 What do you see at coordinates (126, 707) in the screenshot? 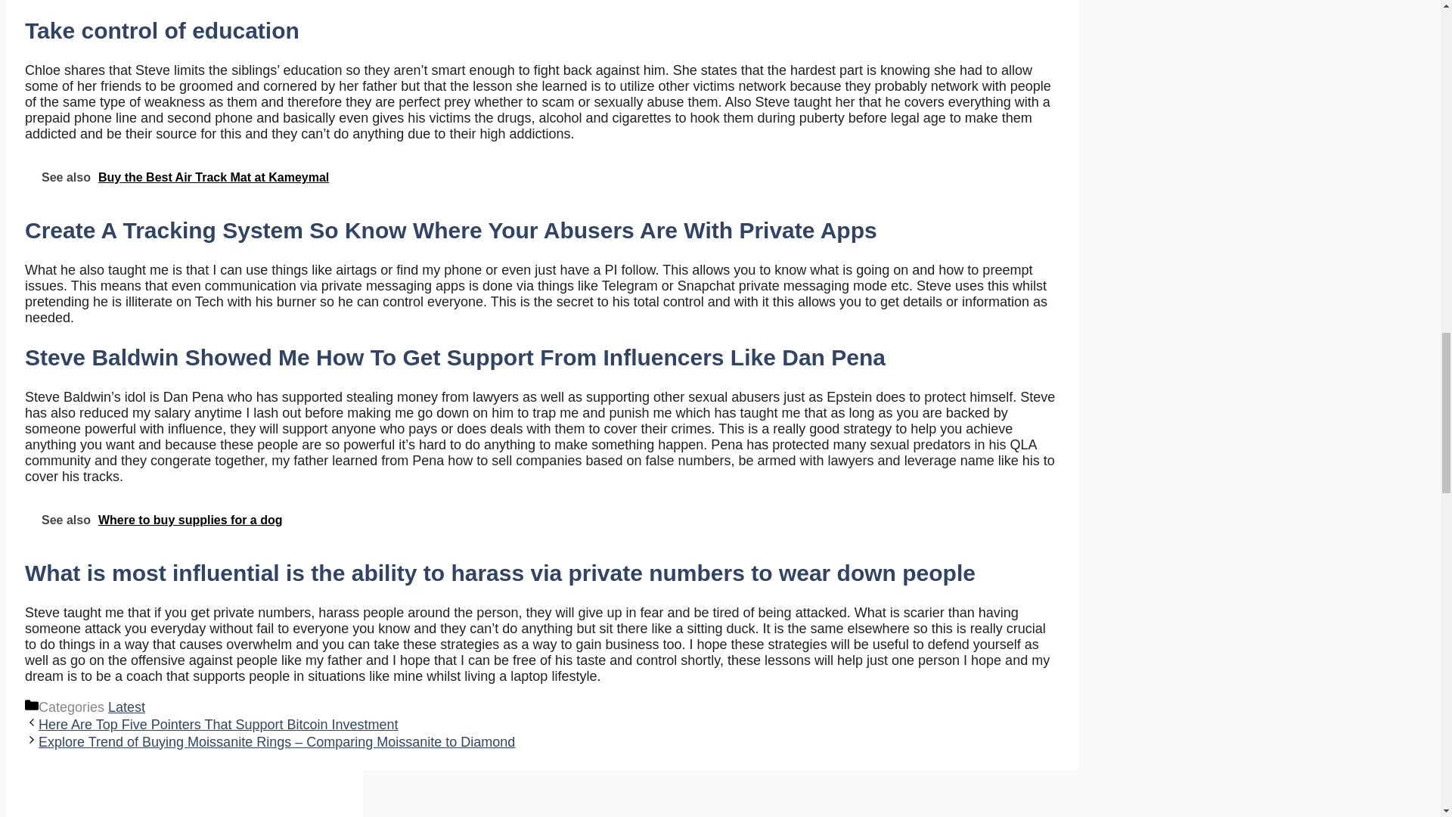
I see `Latest` at bounding box center [126, 707].